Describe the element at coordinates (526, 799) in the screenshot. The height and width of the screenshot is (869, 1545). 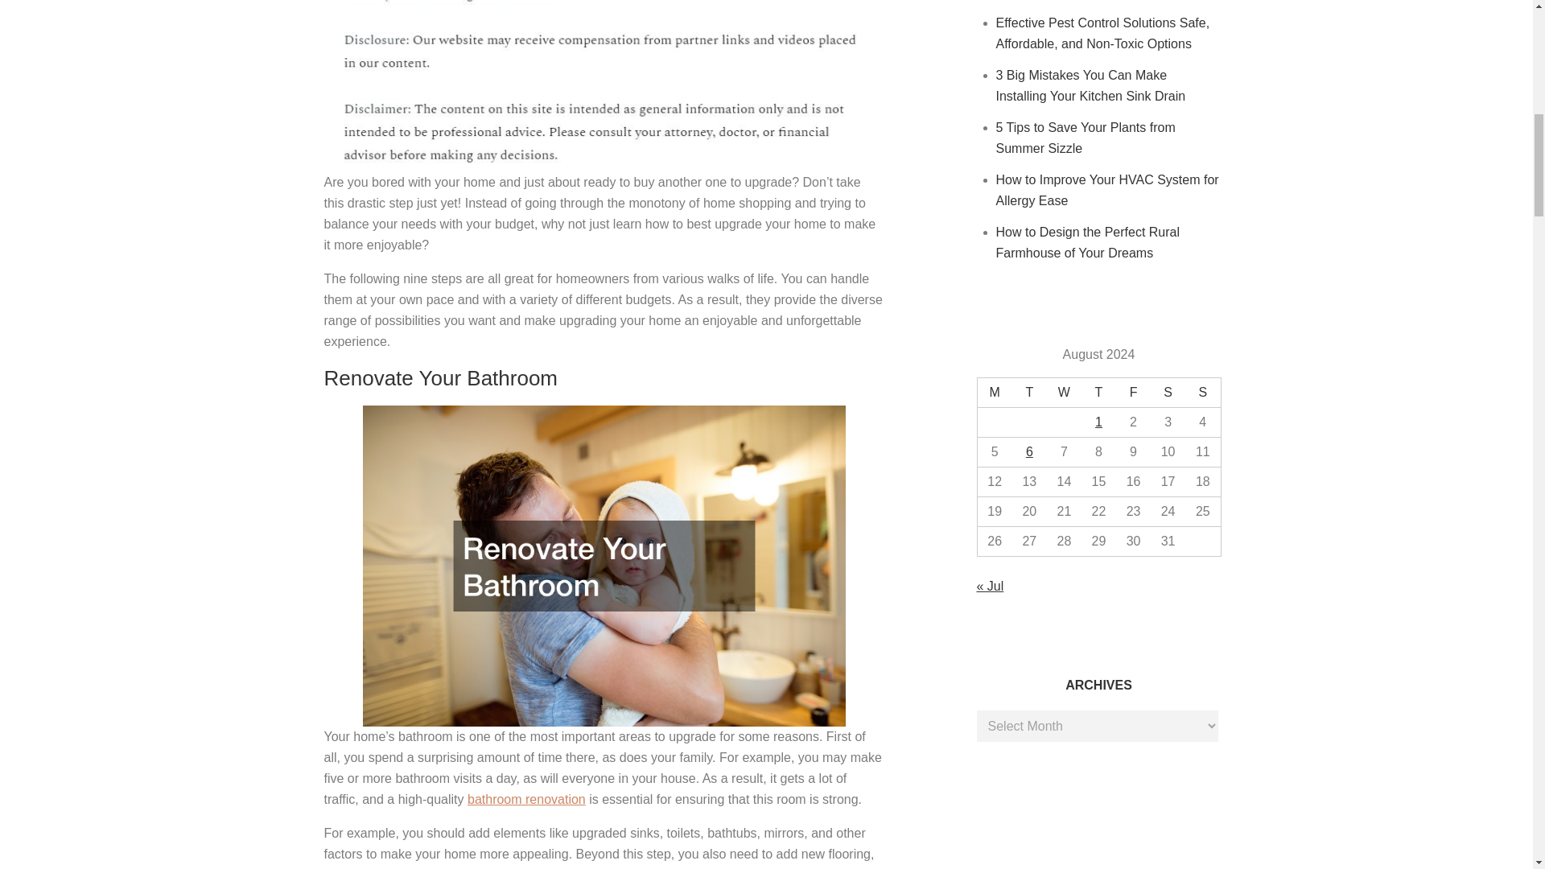
I see `bathroom renovation` at that location.